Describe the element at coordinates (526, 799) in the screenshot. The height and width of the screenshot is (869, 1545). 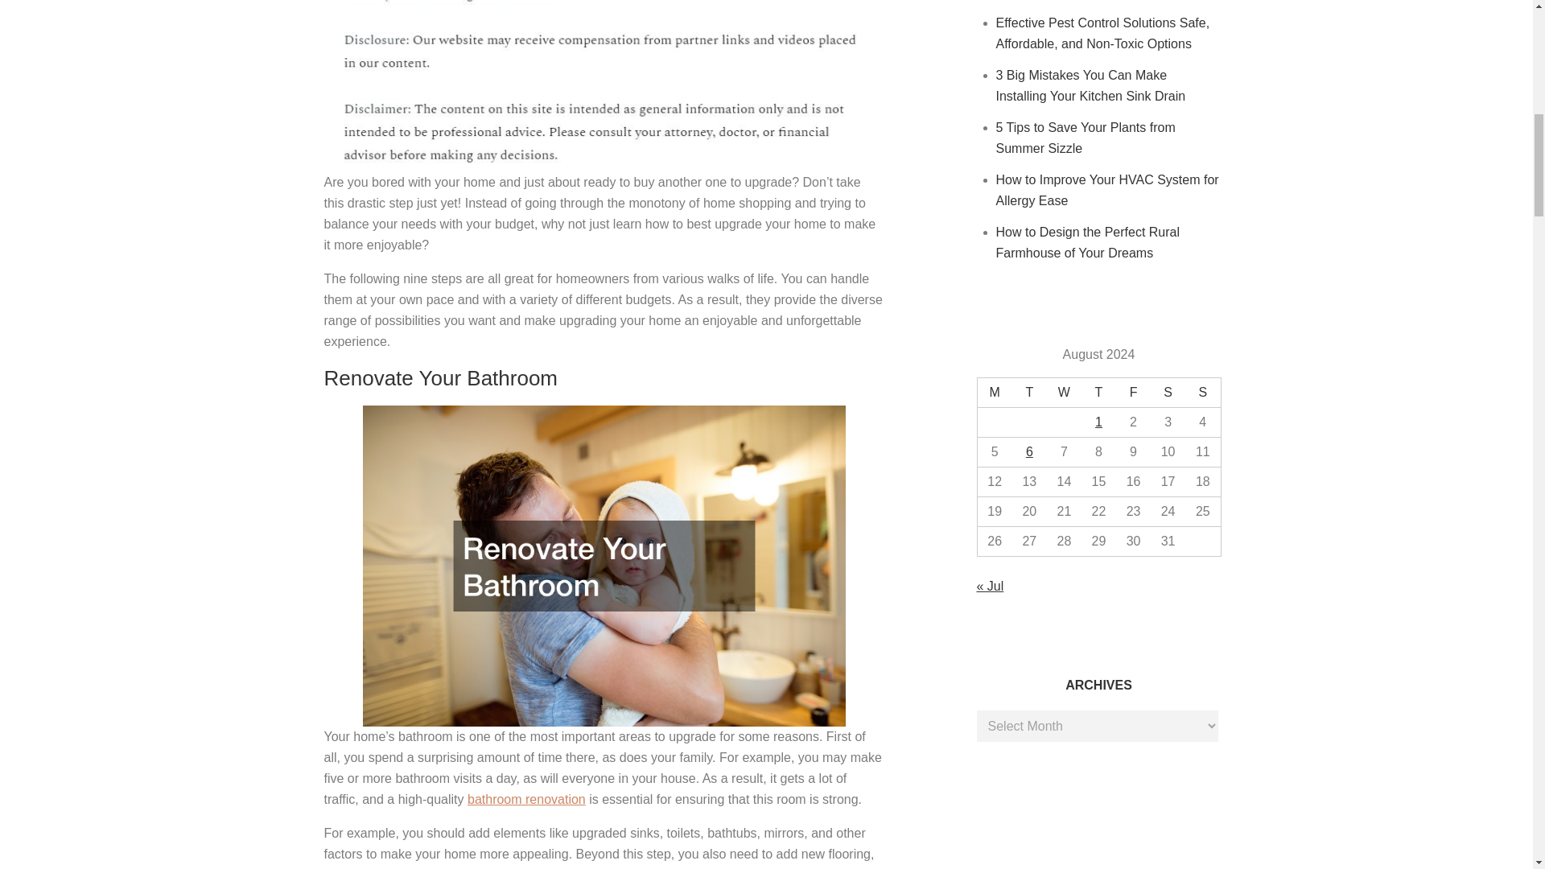
I see `bathroom renovation` at that location.